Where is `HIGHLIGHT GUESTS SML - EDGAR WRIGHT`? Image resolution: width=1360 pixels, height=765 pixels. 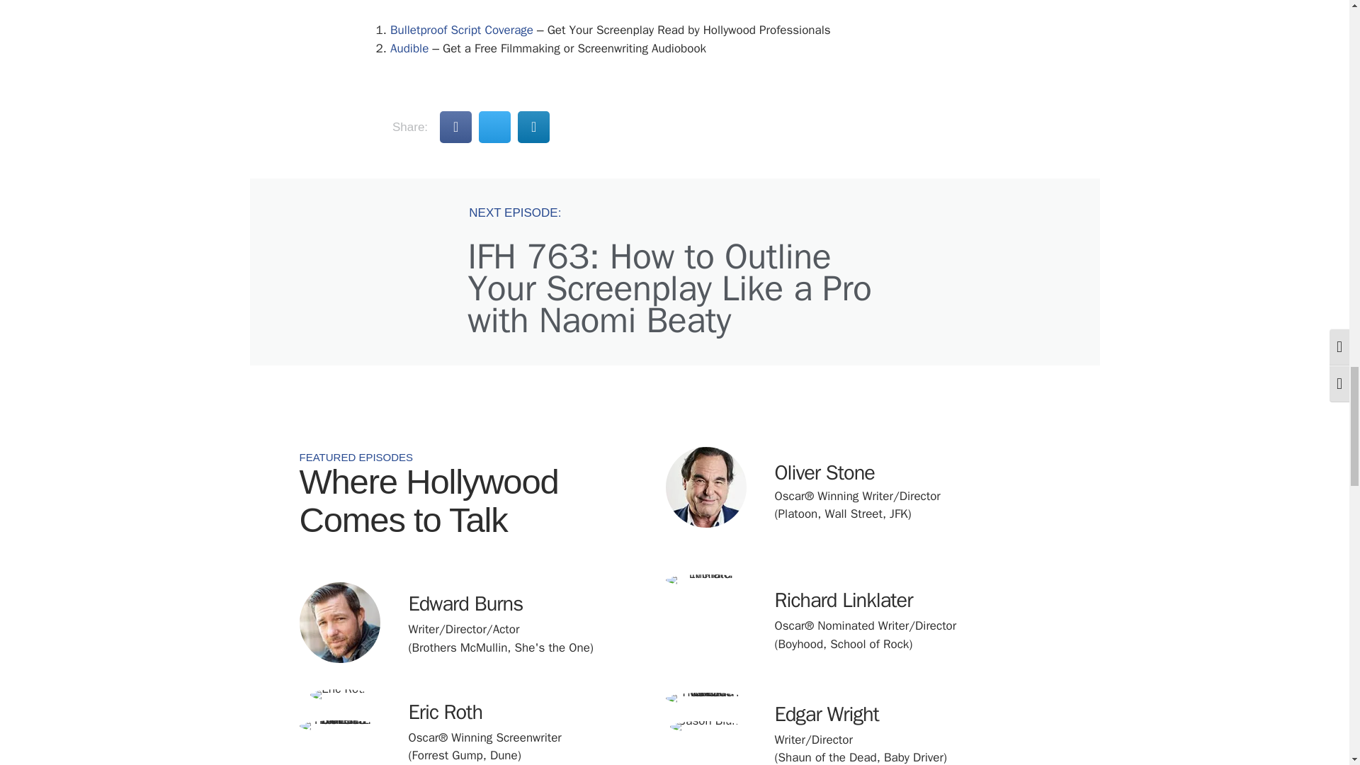 HIGHLIGHT GUESTS SML - EDGAR WRIGHT is located at coordinates (706, 698).